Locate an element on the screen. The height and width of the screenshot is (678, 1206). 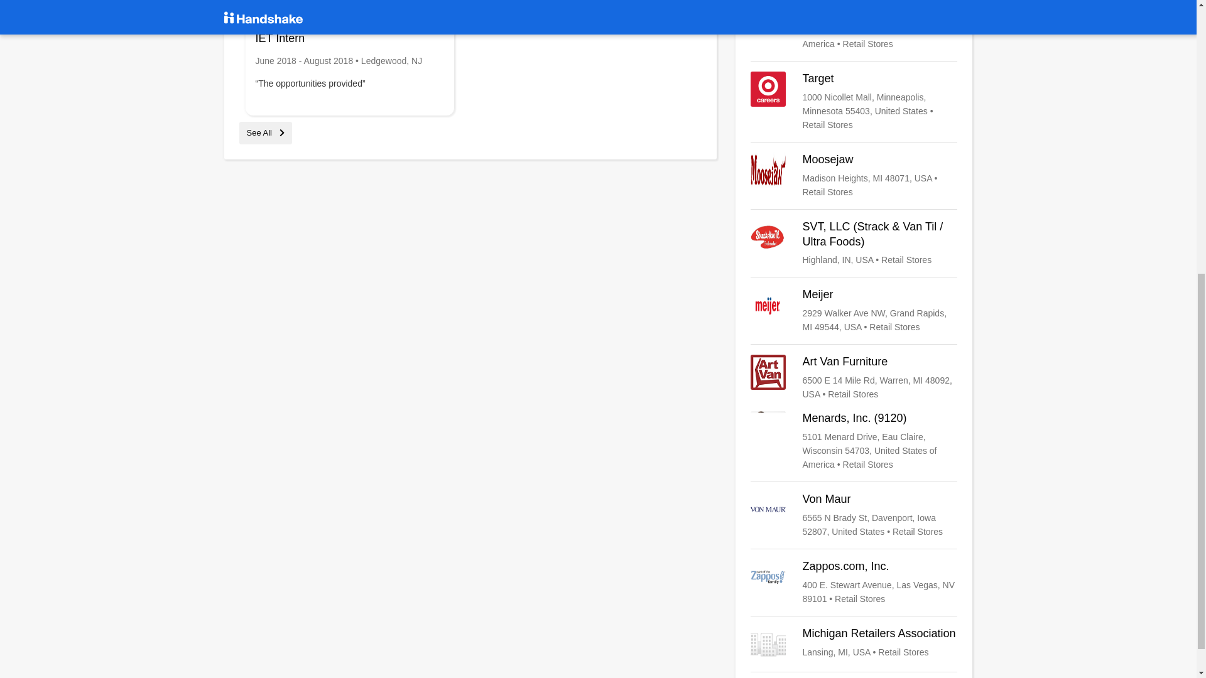
Zappos.com, Inc. is located at coordinates (854, 583).